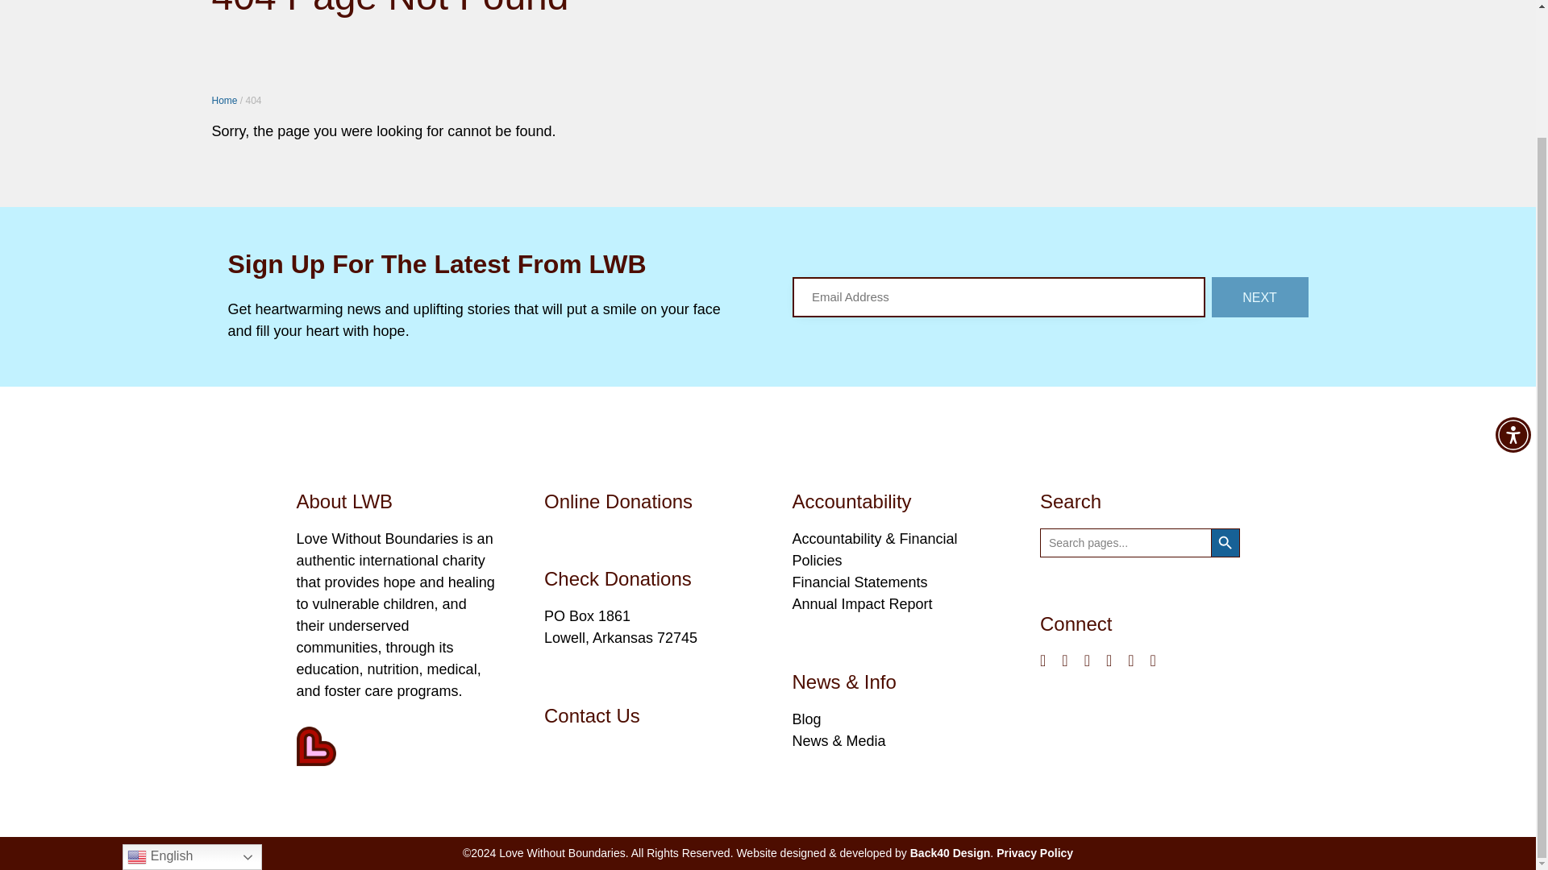 The height and width of the screenshot is (870, 1548). I want to click on Annual Impact Report, so click(861, 604).